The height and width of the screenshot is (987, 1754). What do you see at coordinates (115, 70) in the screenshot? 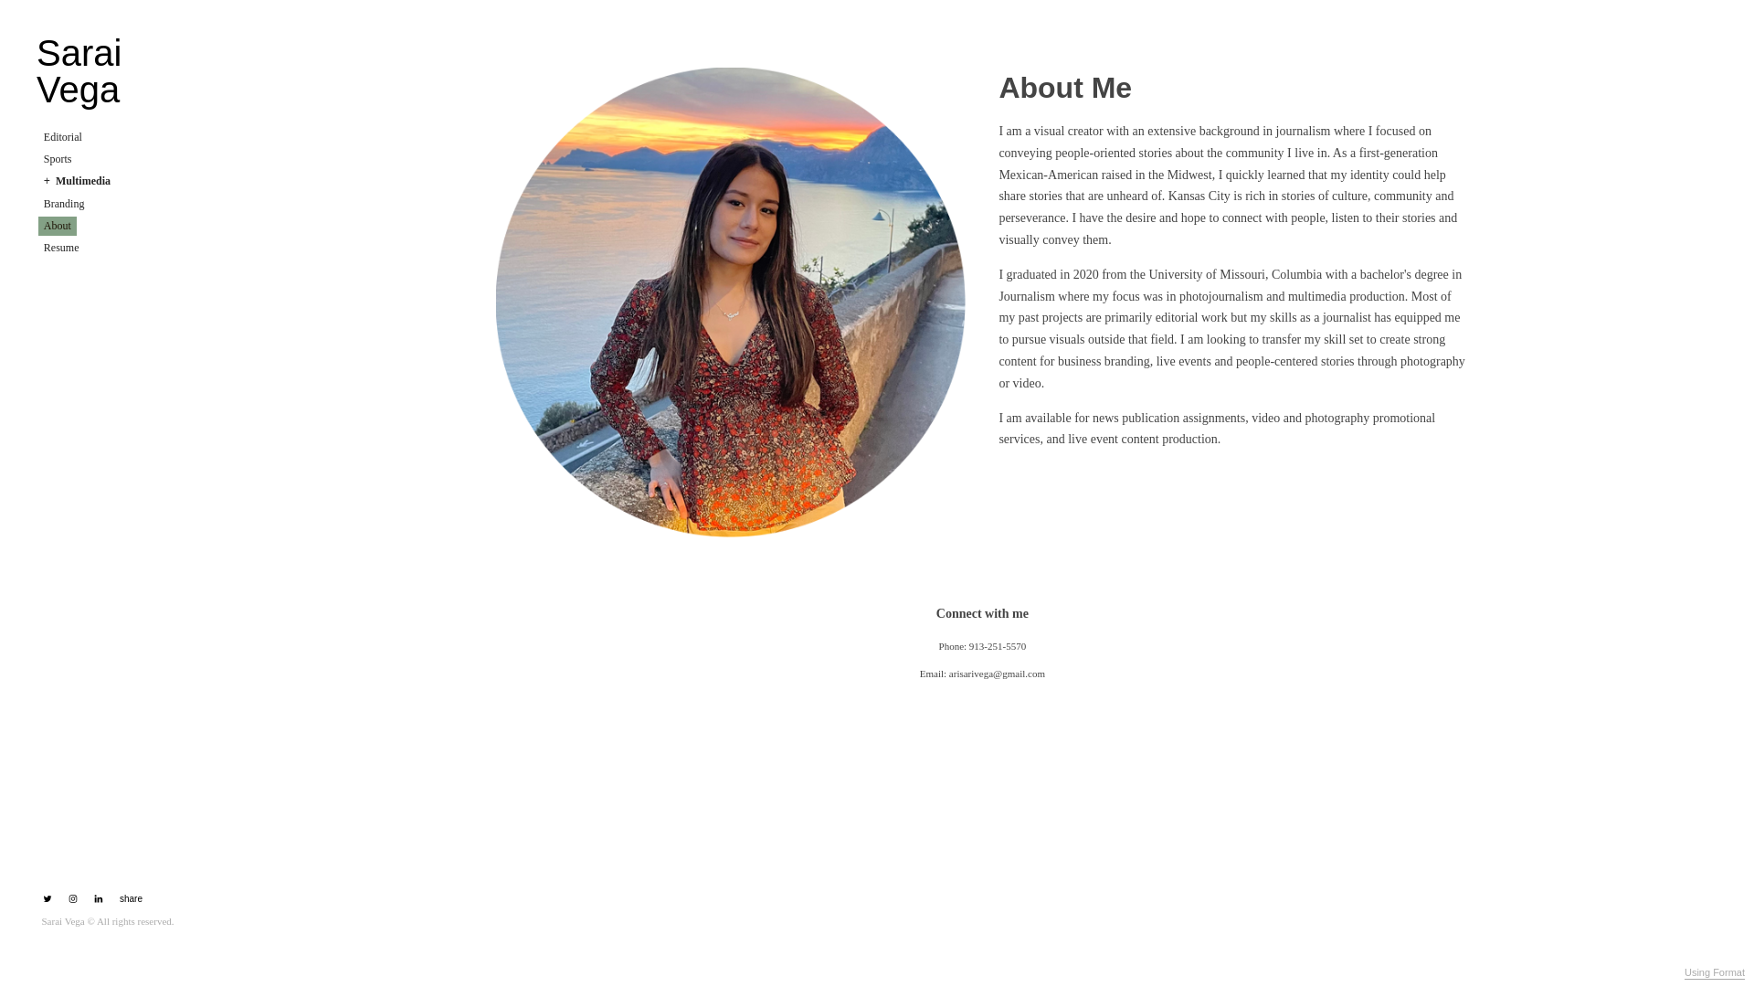
I see `Sarai Vega` at bounding box center [115, 70].